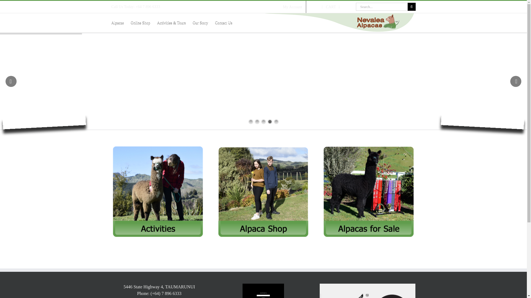 The width and height of the screenshot is (531, 298). What do you see at coordinates (140, 23) in the screenshot?
I see `Online Shop` at bounding box center [140, 23].